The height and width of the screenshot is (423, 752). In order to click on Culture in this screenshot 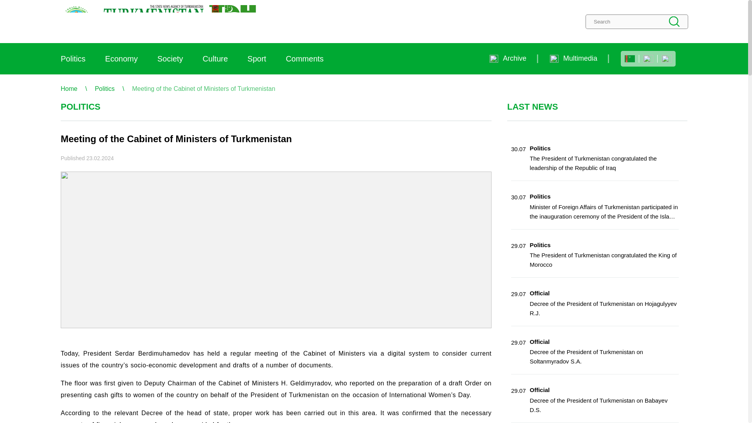, I will do `click(215, 59)`.